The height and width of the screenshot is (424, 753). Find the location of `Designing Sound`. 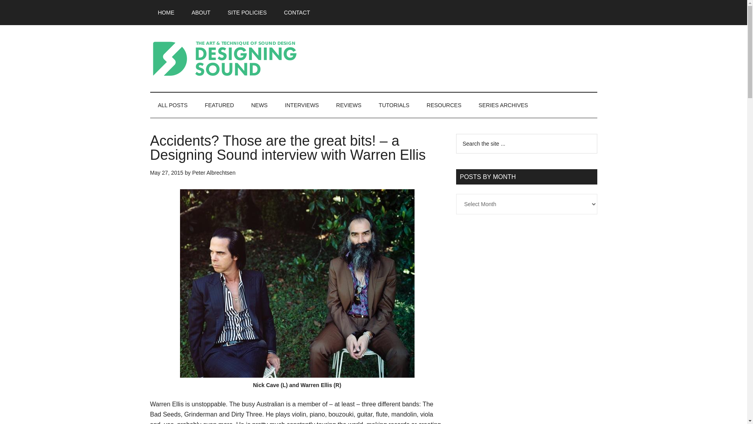

Designing Sound is located at coordinates (224, 58).